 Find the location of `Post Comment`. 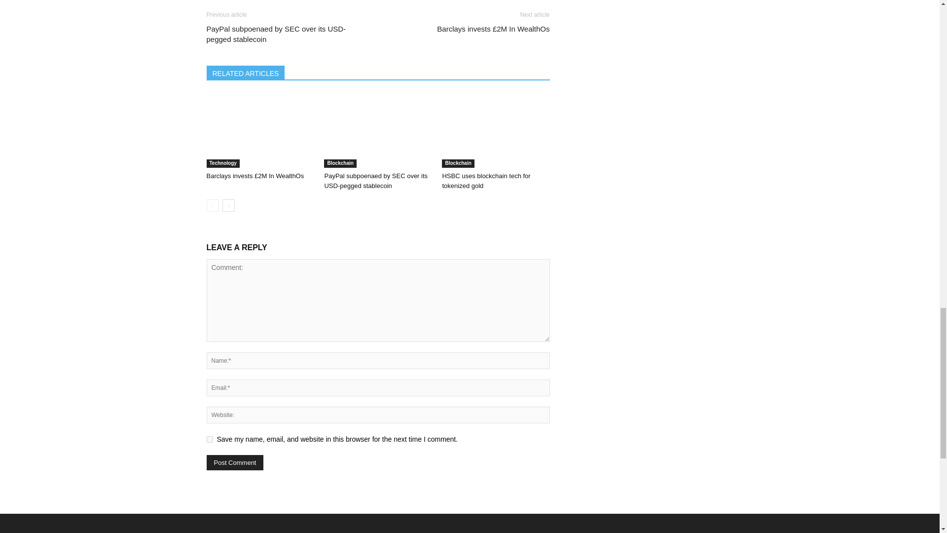

Post Comment is located at coordinates (235, 462).